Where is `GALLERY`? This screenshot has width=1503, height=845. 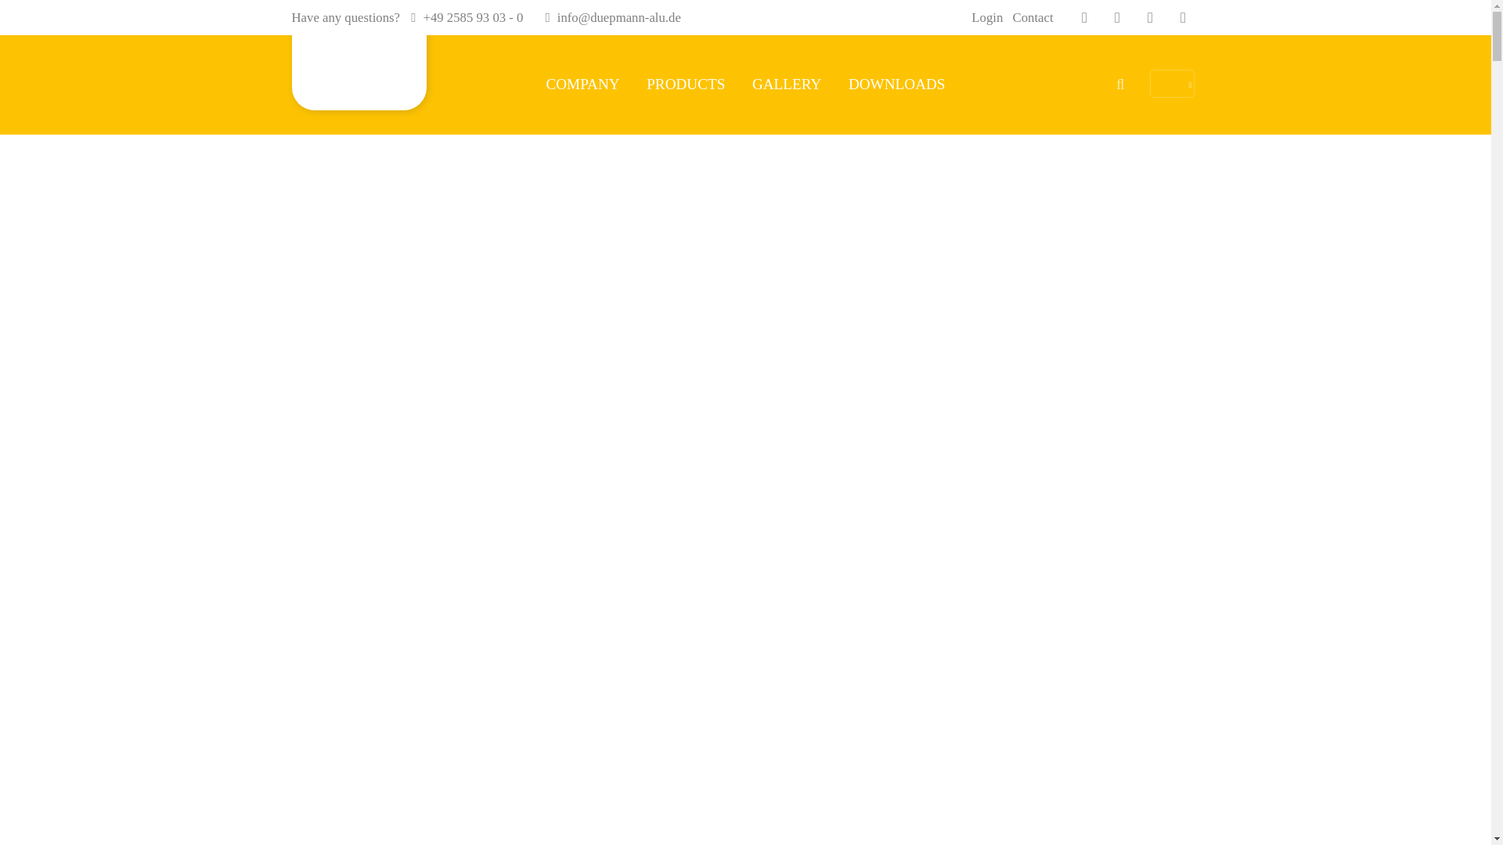 GALLERY is located at coordinates (786, 84).